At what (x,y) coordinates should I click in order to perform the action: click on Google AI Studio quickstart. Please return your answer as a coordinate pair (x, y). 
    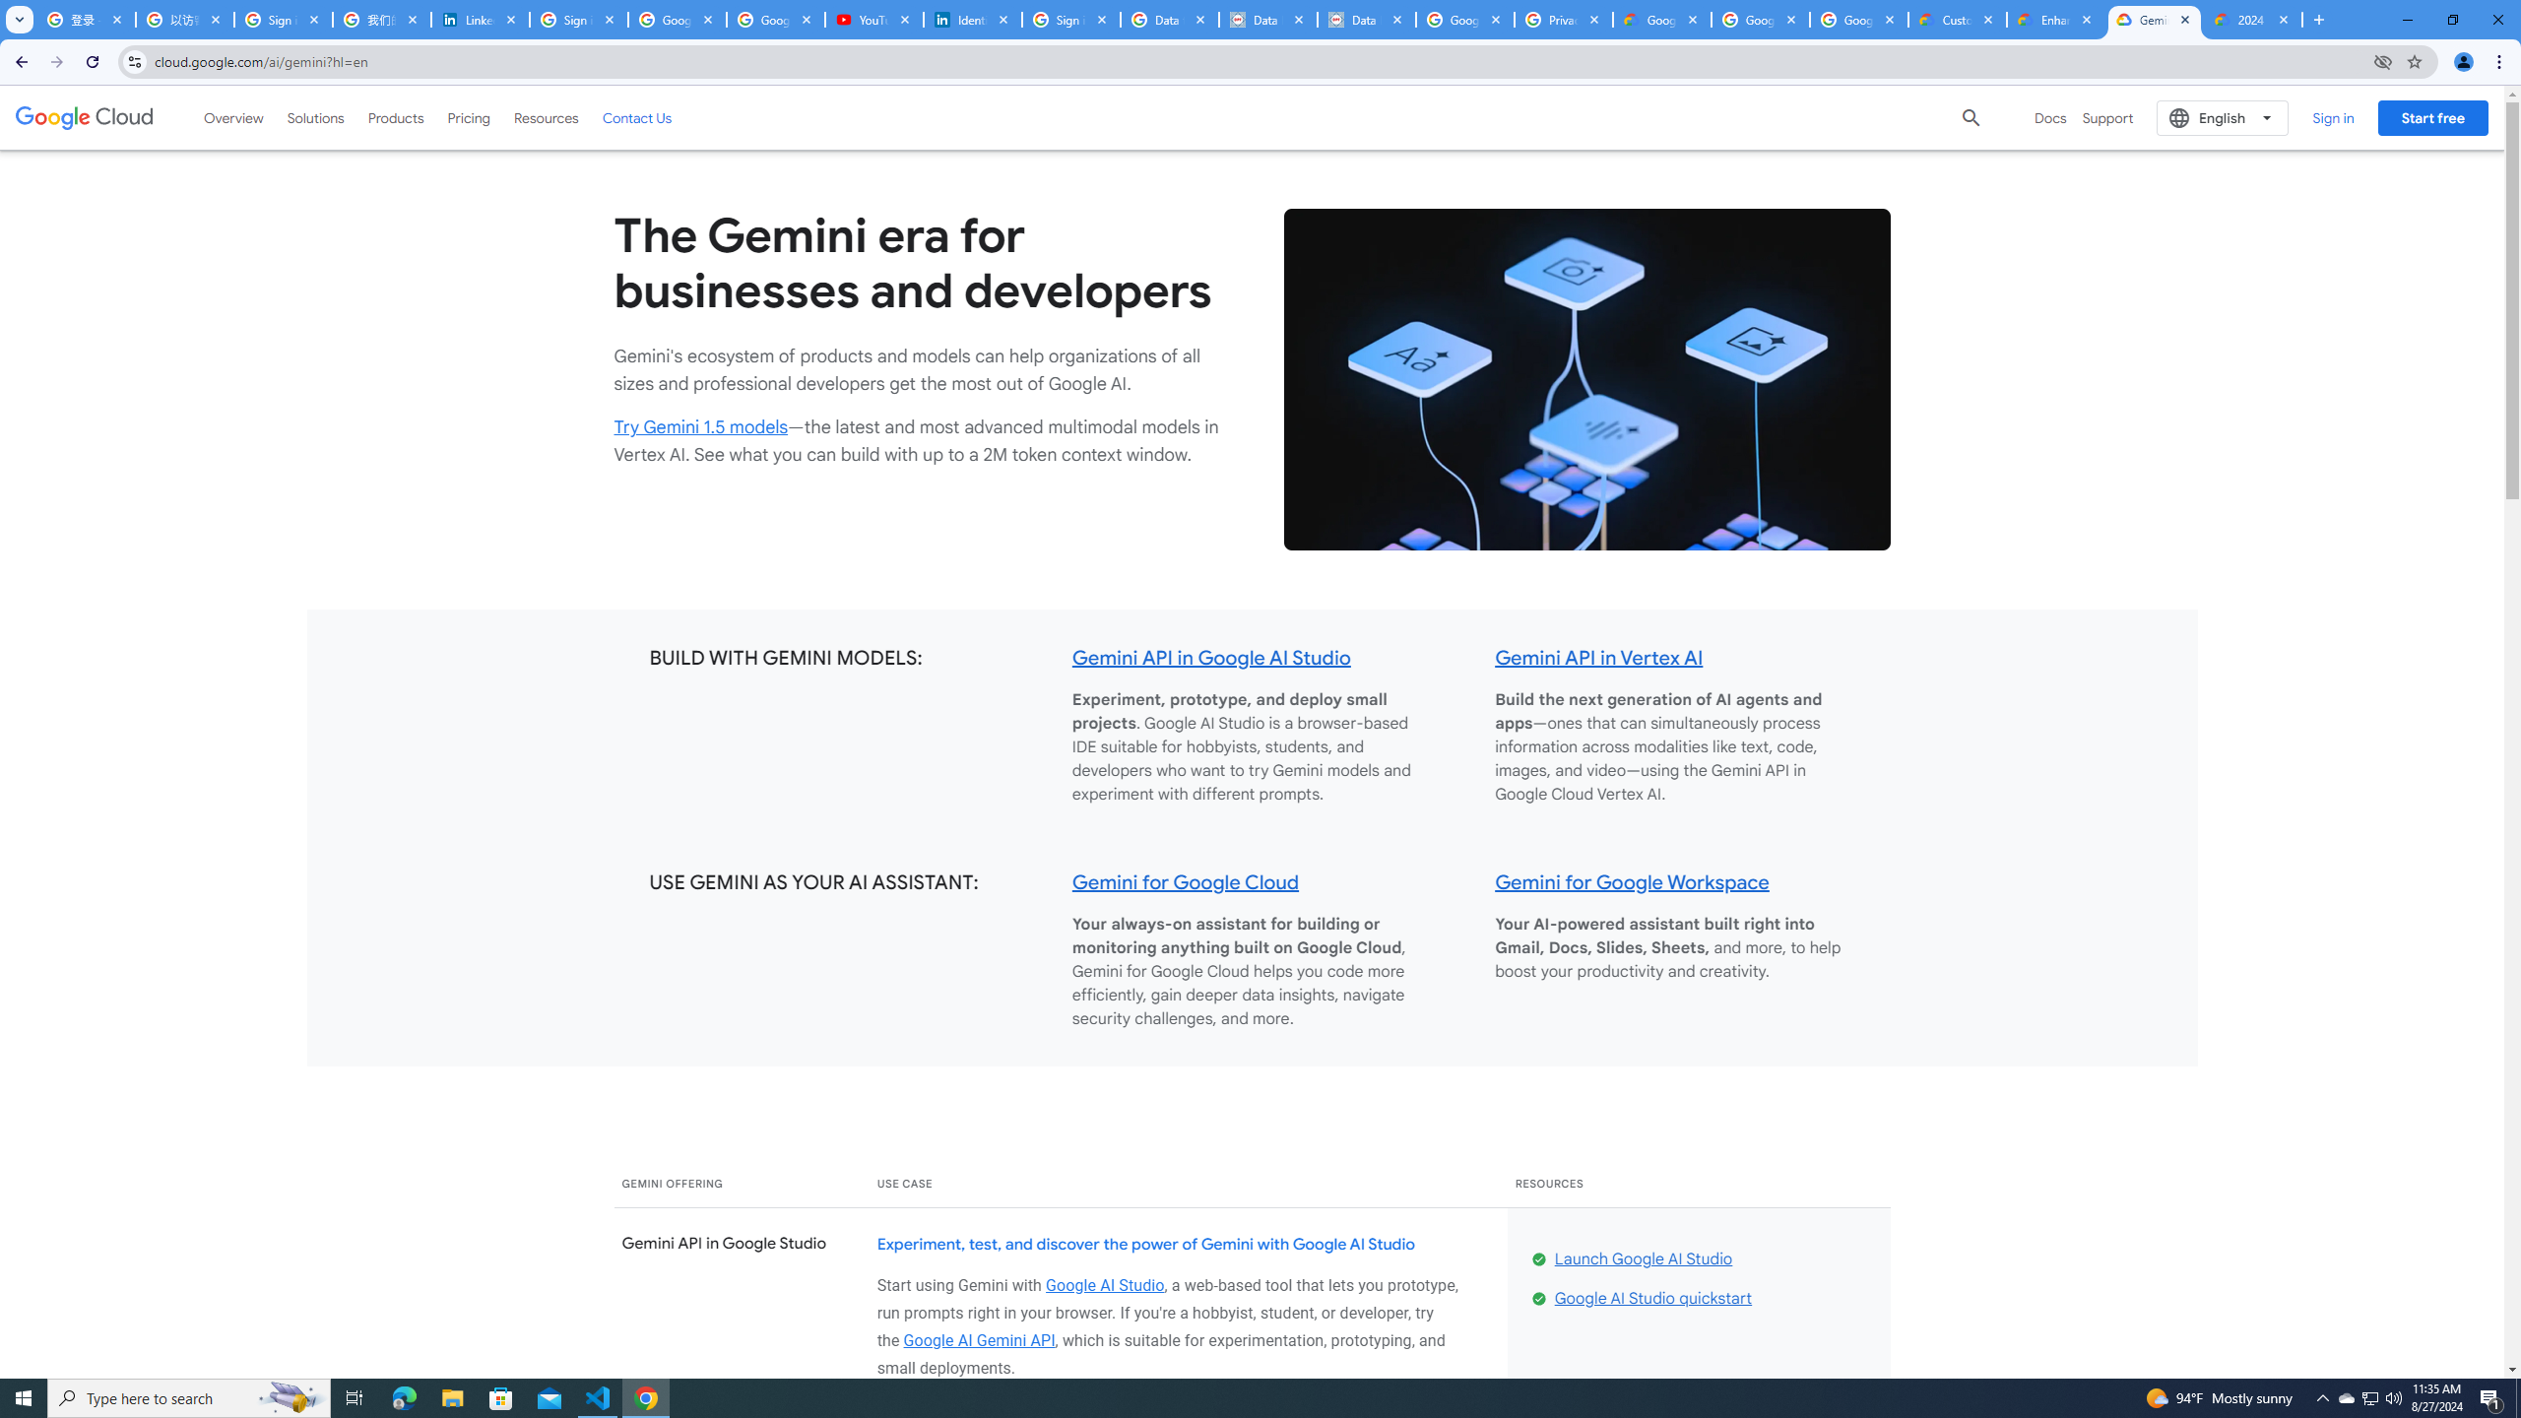
    Looking at the image, I should click on (1652, 1298).